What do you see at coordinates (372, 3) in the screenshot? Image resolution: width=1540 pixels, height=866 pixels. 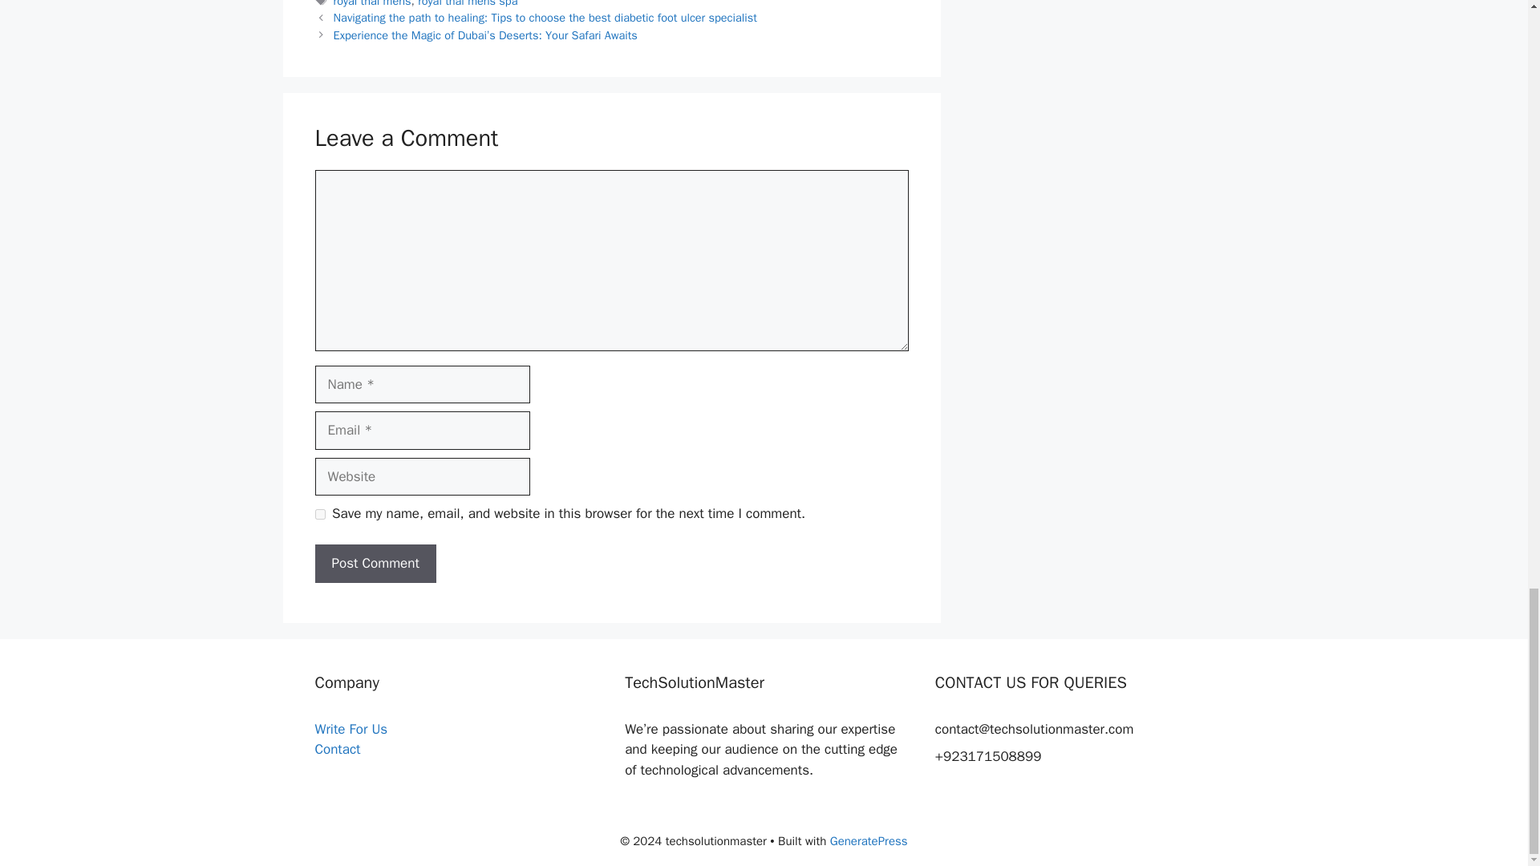 I see `royal thai mens` at bounding box center [372, 3].